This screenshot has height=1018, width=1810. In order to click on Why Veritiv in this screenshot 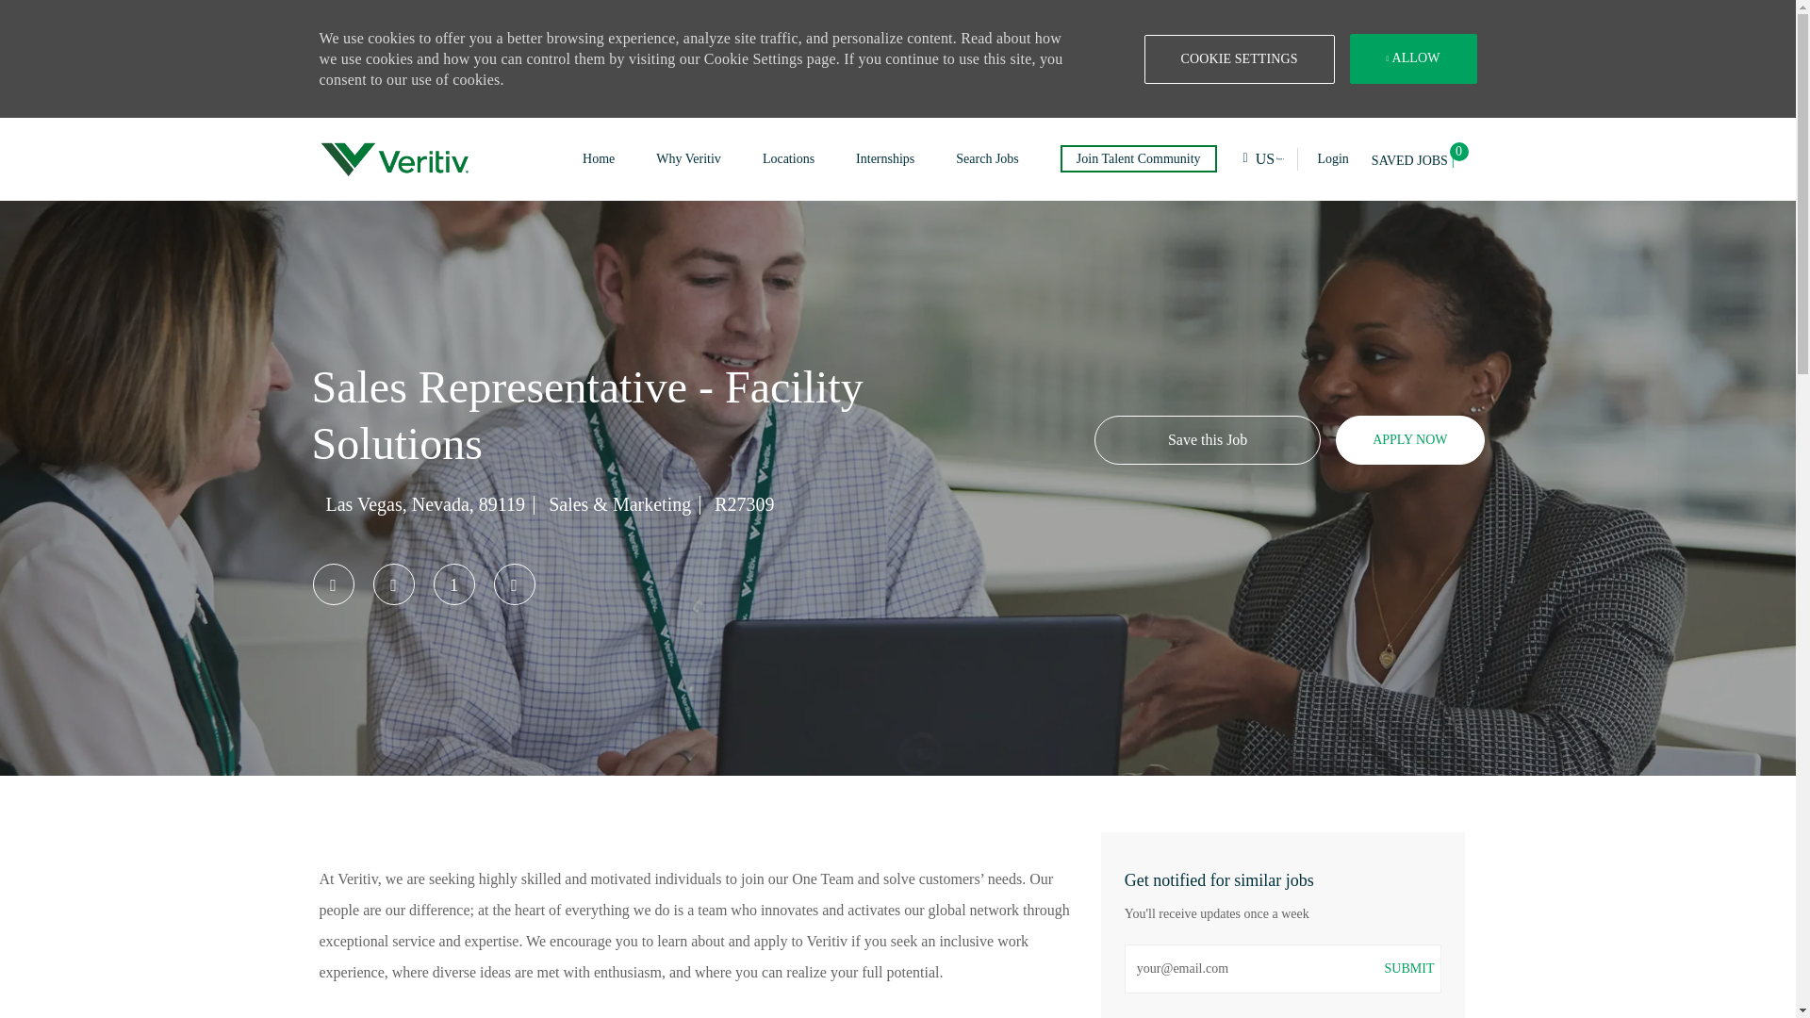, I will do `click(688, 158)`.